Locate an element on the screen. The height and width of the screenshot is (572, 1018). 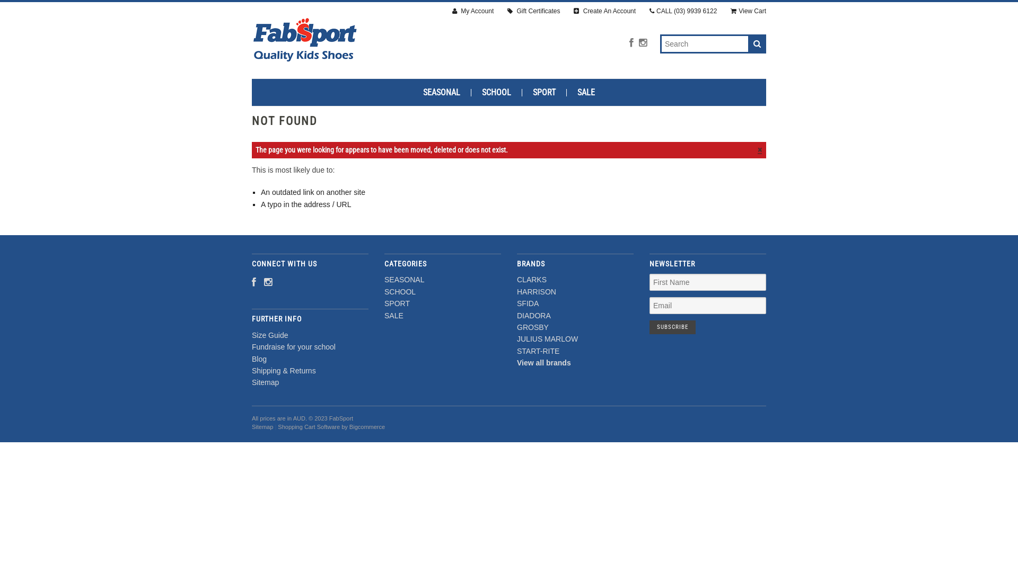
CLARKS is located at coordinates (532, 280).